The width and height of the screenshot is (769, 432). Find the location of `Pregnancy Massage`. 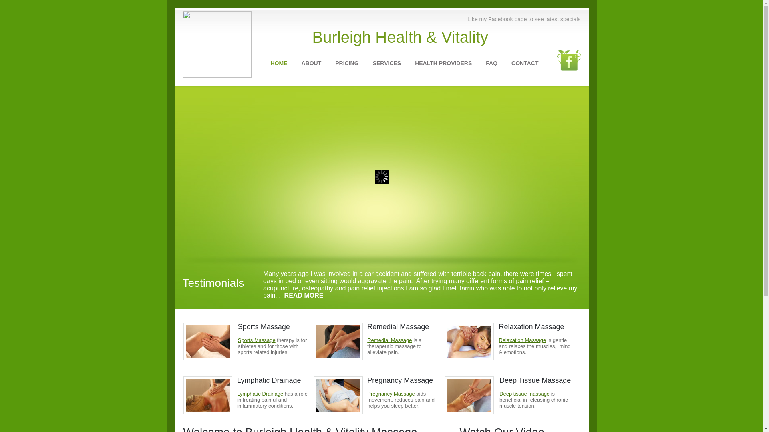

Pregnancy Massage is located at coordinates (391, 394).